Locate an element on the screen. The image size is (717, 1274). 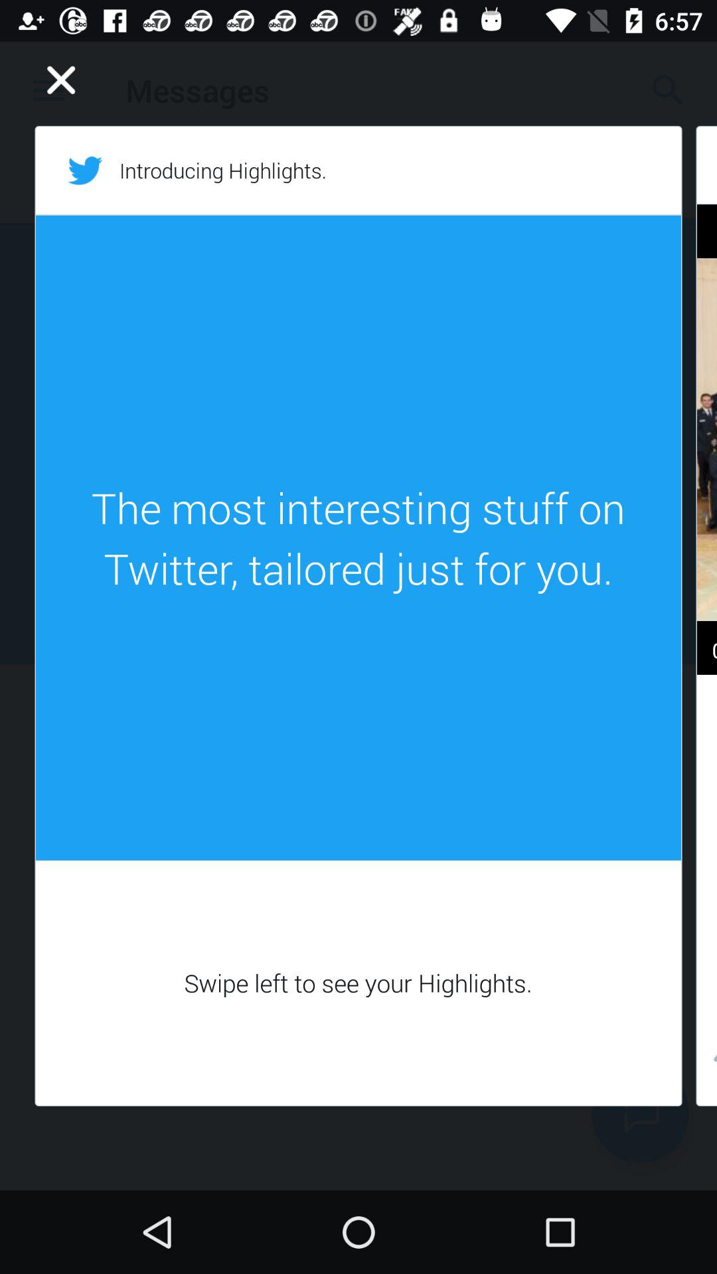
launch 7,232 is located at coordinates (706, 1062).